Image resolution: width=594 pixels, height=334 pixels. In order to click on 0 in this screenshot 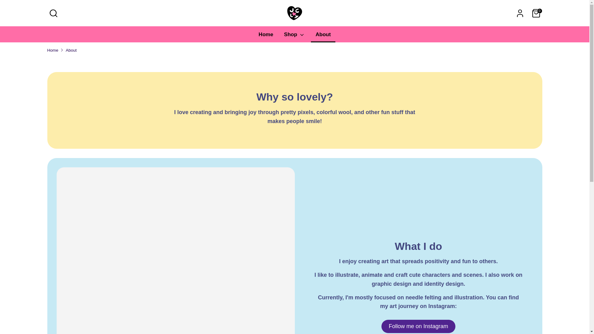, I will do `click(536, 13)`.